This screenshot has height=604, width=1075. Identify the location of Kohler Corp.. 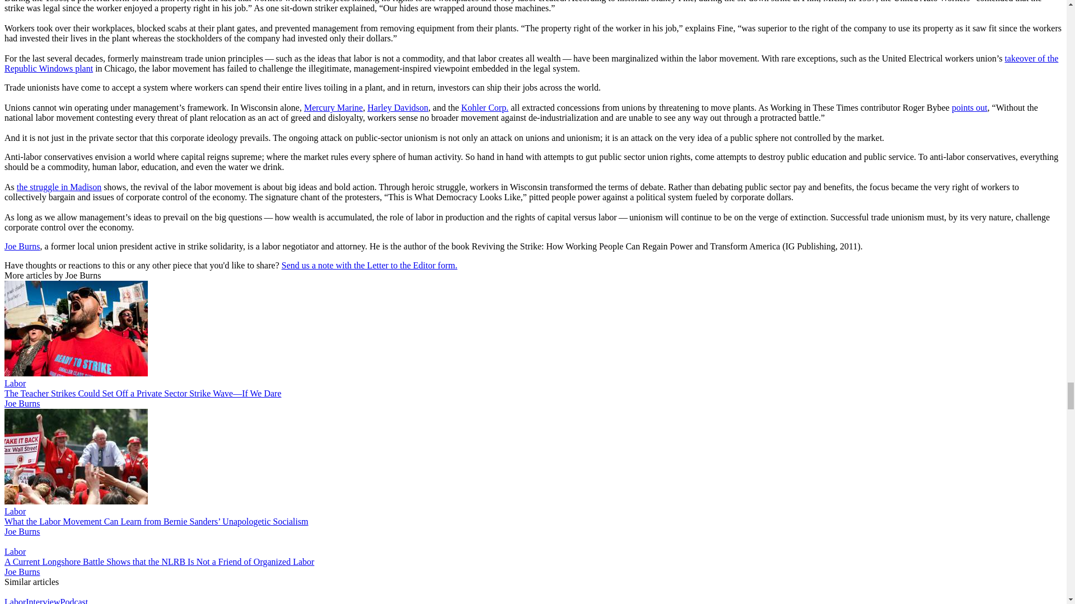
(485, 107).